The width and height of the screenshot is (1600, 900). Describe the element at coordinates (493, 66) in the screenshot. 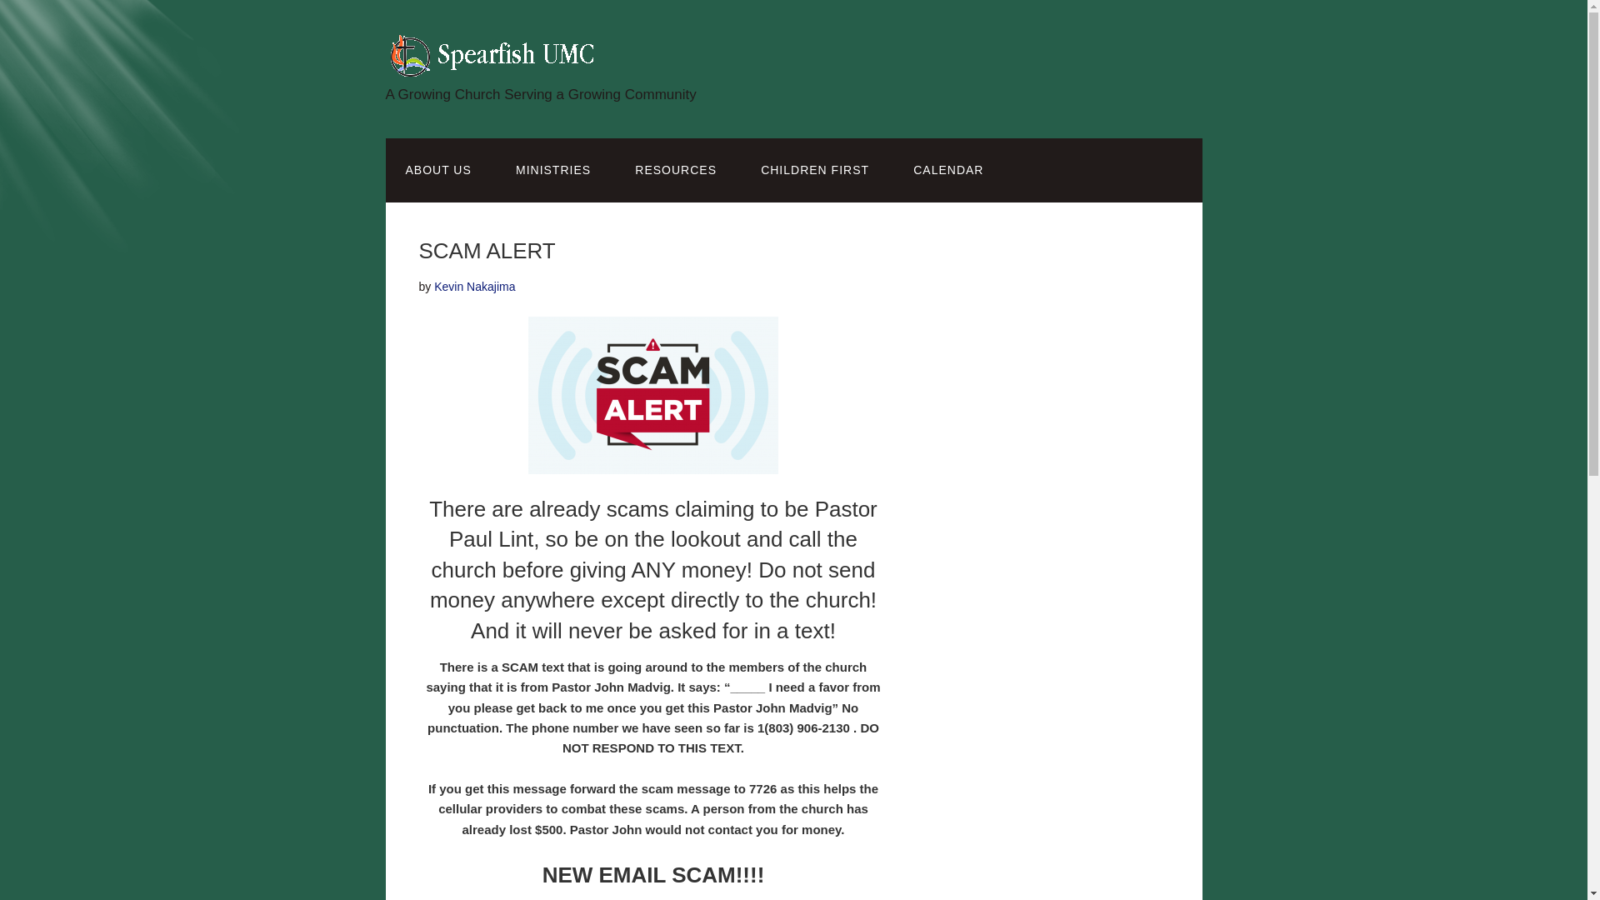

I see `Spearfish UMC` at that location.